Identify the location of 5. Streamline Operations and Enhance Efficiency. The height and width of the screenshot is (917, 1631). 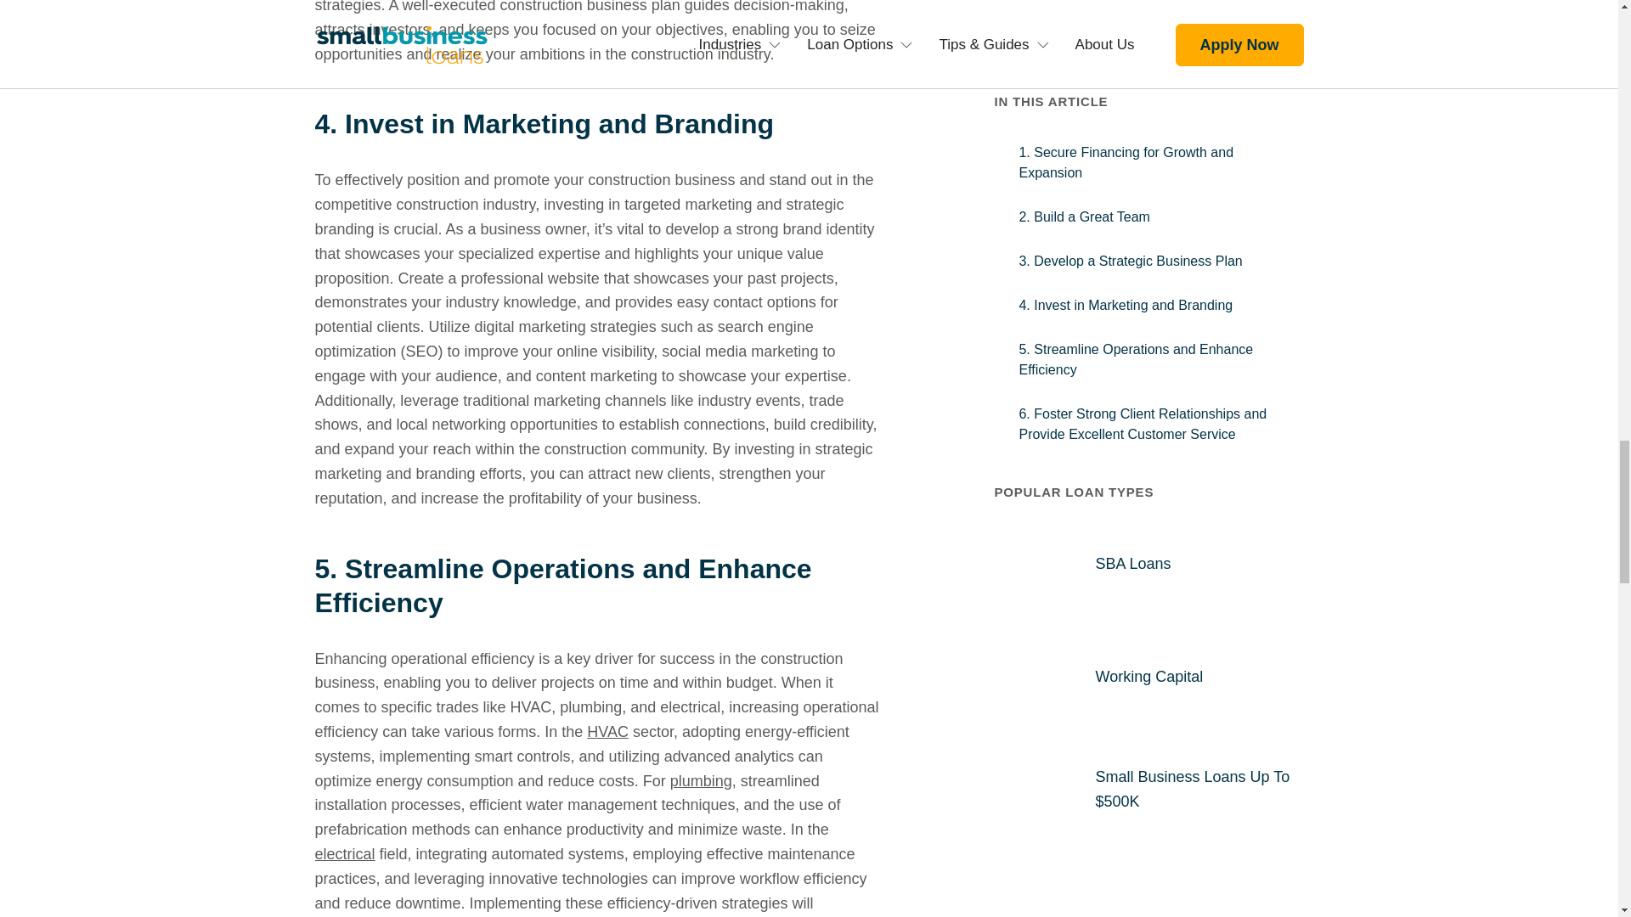
(596, 586).